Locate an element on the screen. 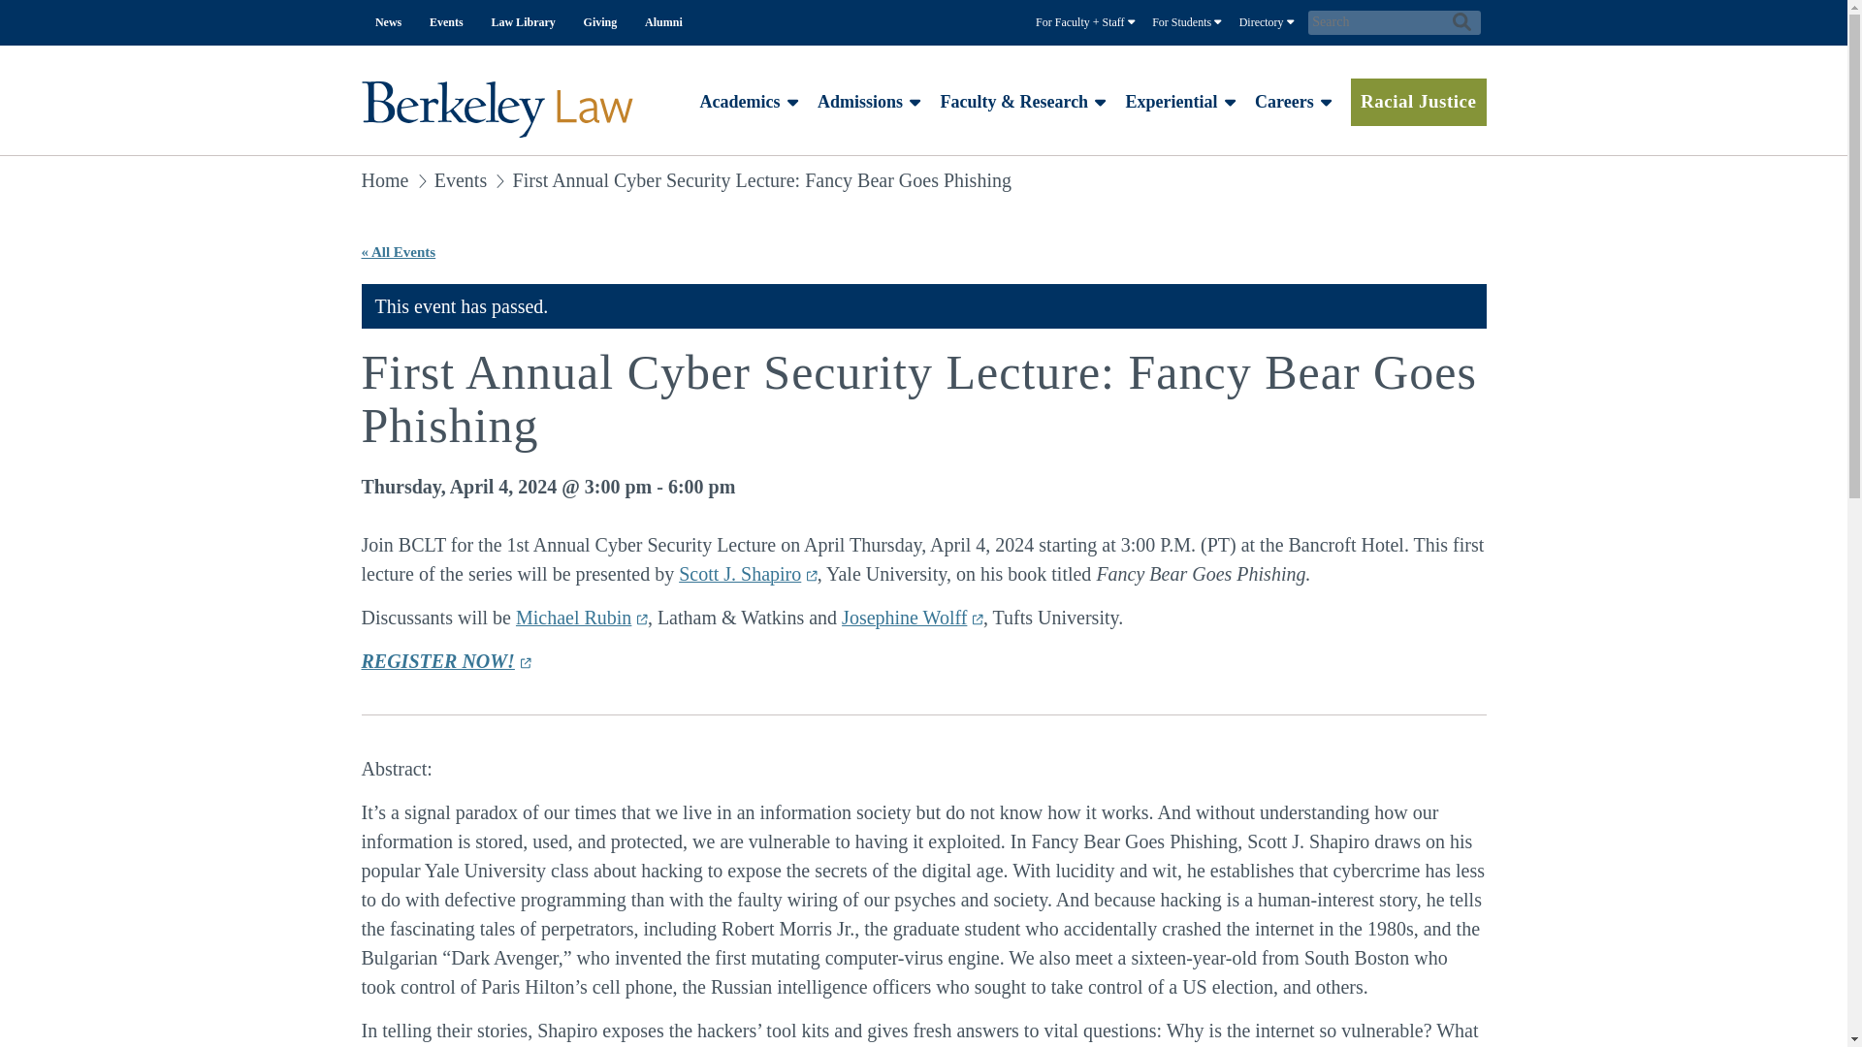 The width and height of the screenshot is (1862, 1047). News is located at coordinates (388, 23).